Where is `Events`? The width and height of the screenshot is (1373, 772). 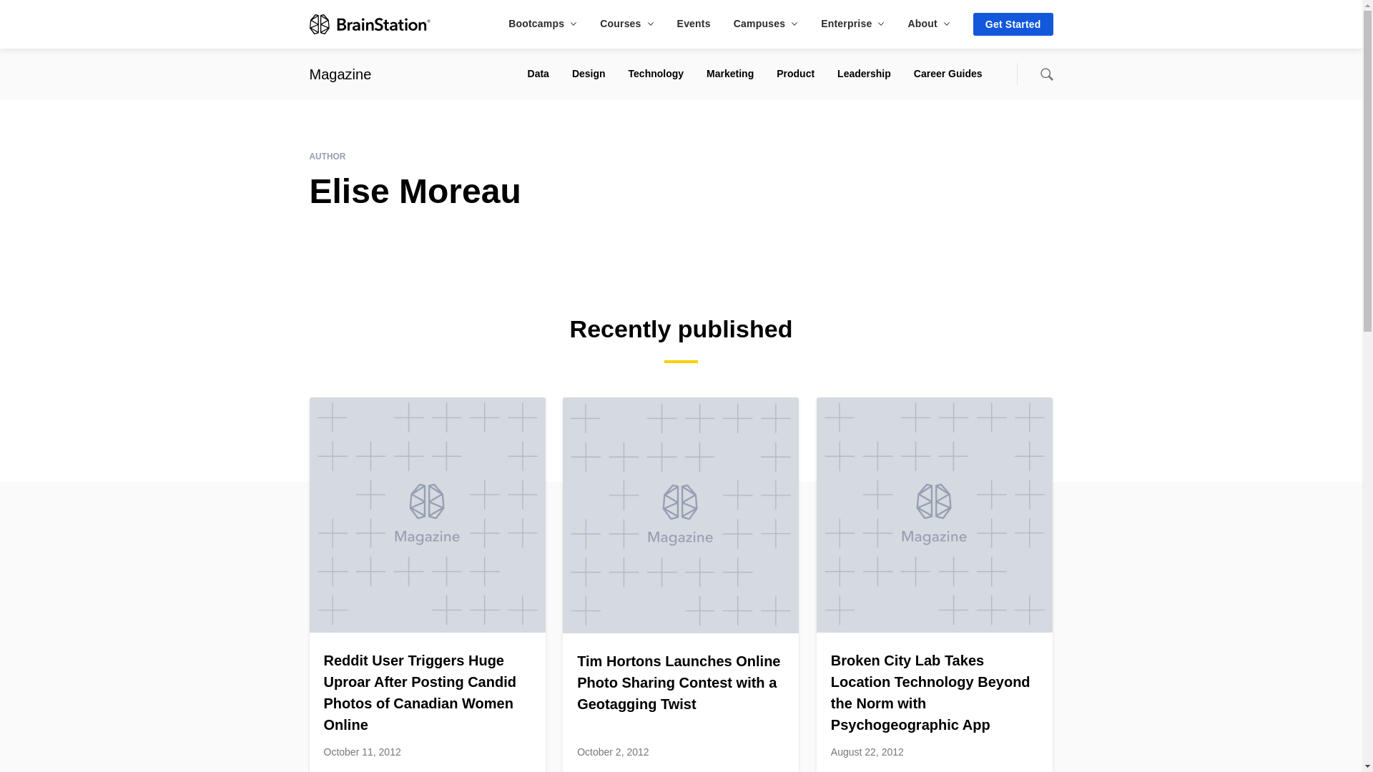
Events is located at coordinates (694, 23).